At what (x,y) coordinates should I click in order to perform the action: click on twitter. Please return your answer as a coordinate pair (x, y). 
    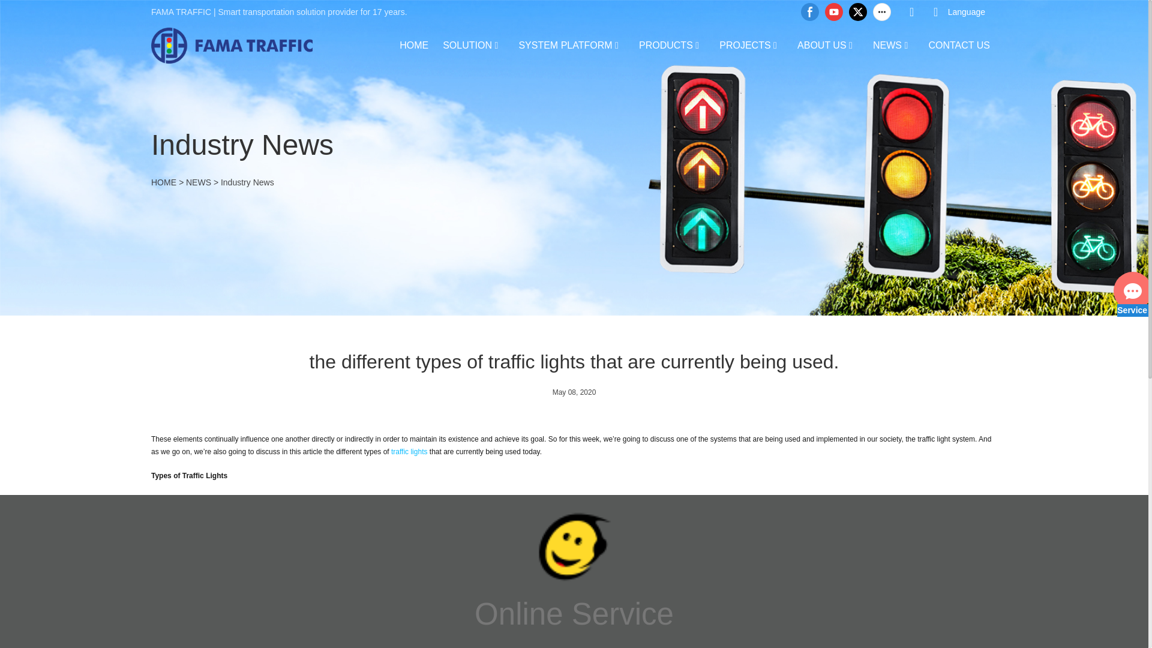
    Looking at the image, I should click on (857, 12).